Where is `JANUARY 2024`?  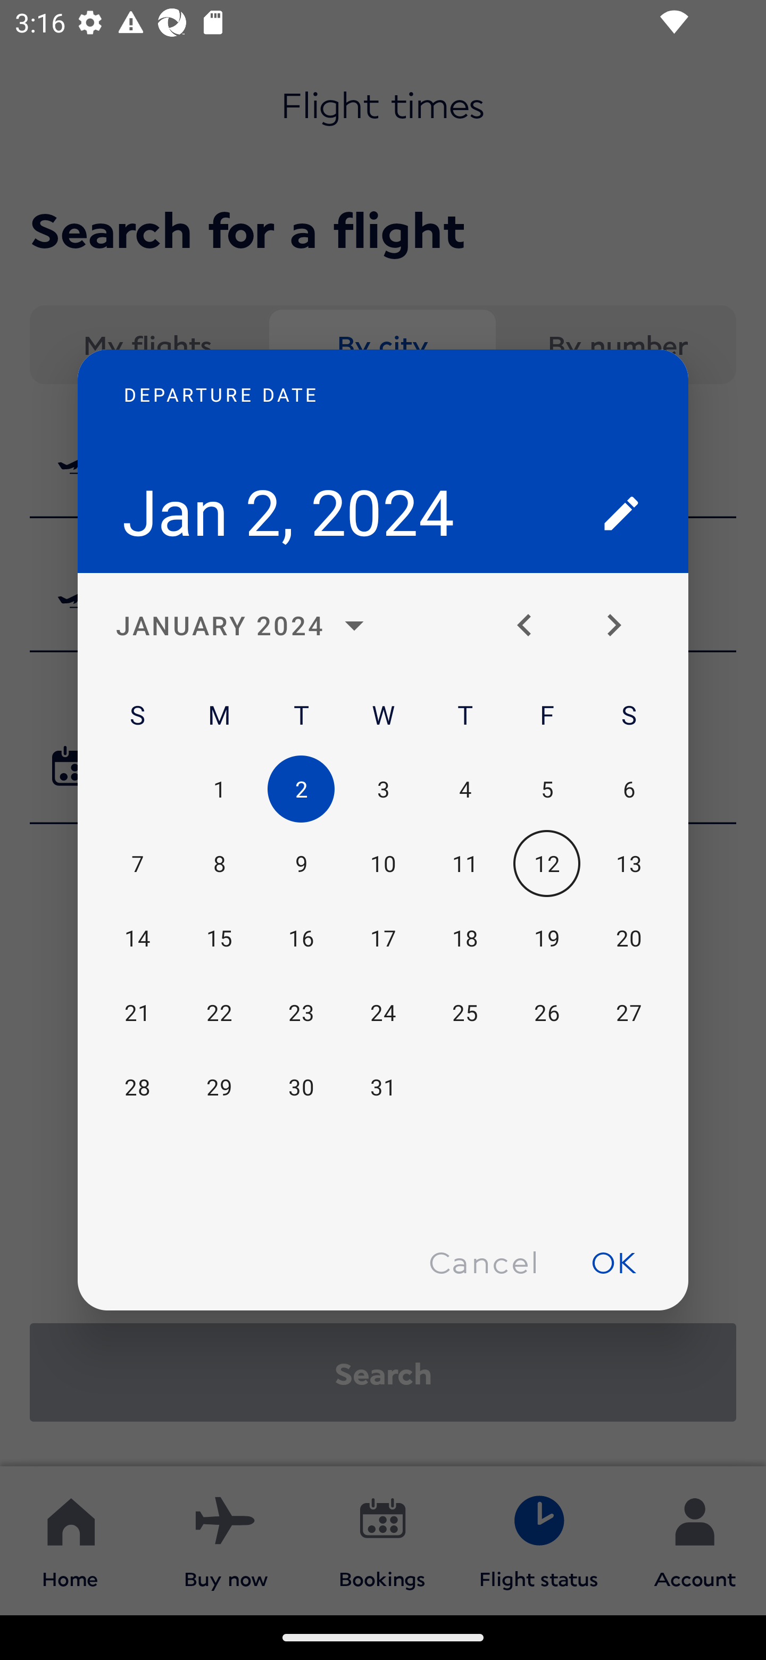 JANUARY 2024 is located at coordinates (246, 626).